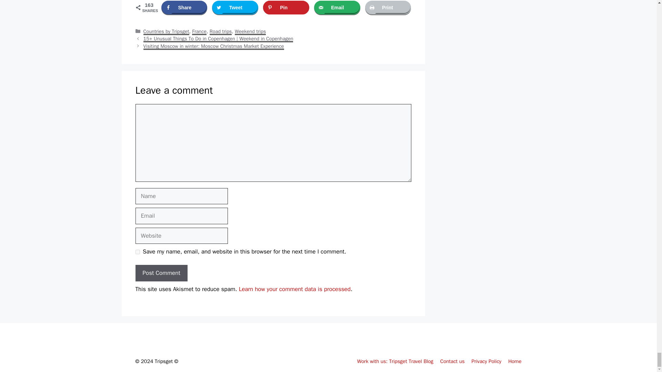 The image size is (662, 372). What do you see at coordinates (161, 273) in the screenshot?
I see `Post Comment` at bounding box center [161, 273].